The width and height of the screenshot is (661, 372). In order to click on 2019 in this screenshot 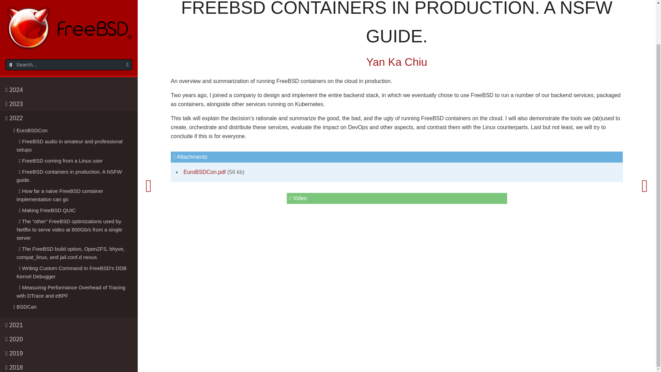, I will do `click(69, 308)`.